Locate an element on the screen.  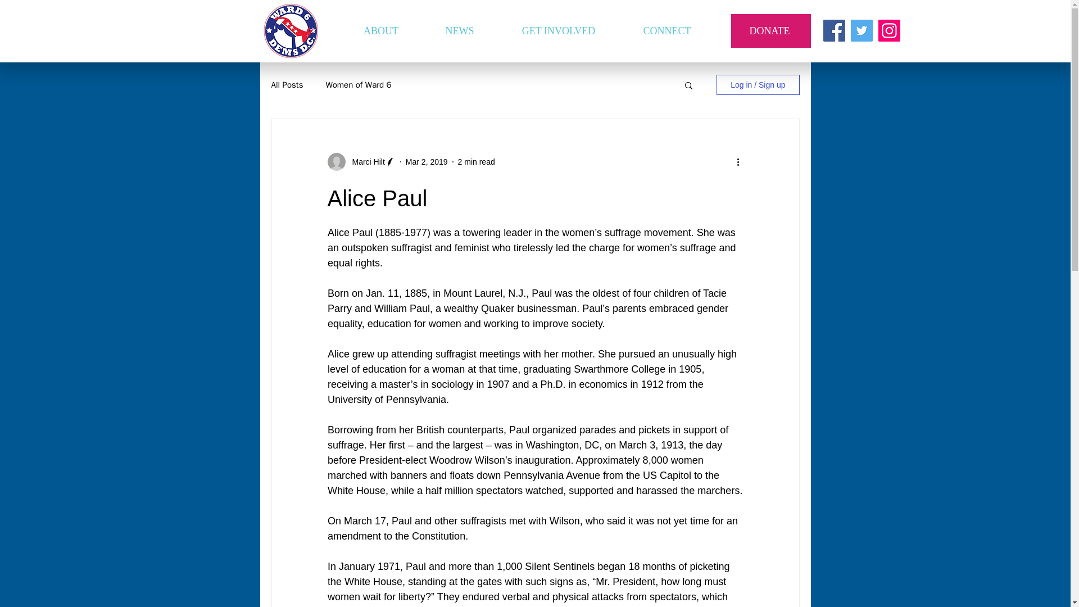
Marci Hilt is located at coordinates (364, 162).